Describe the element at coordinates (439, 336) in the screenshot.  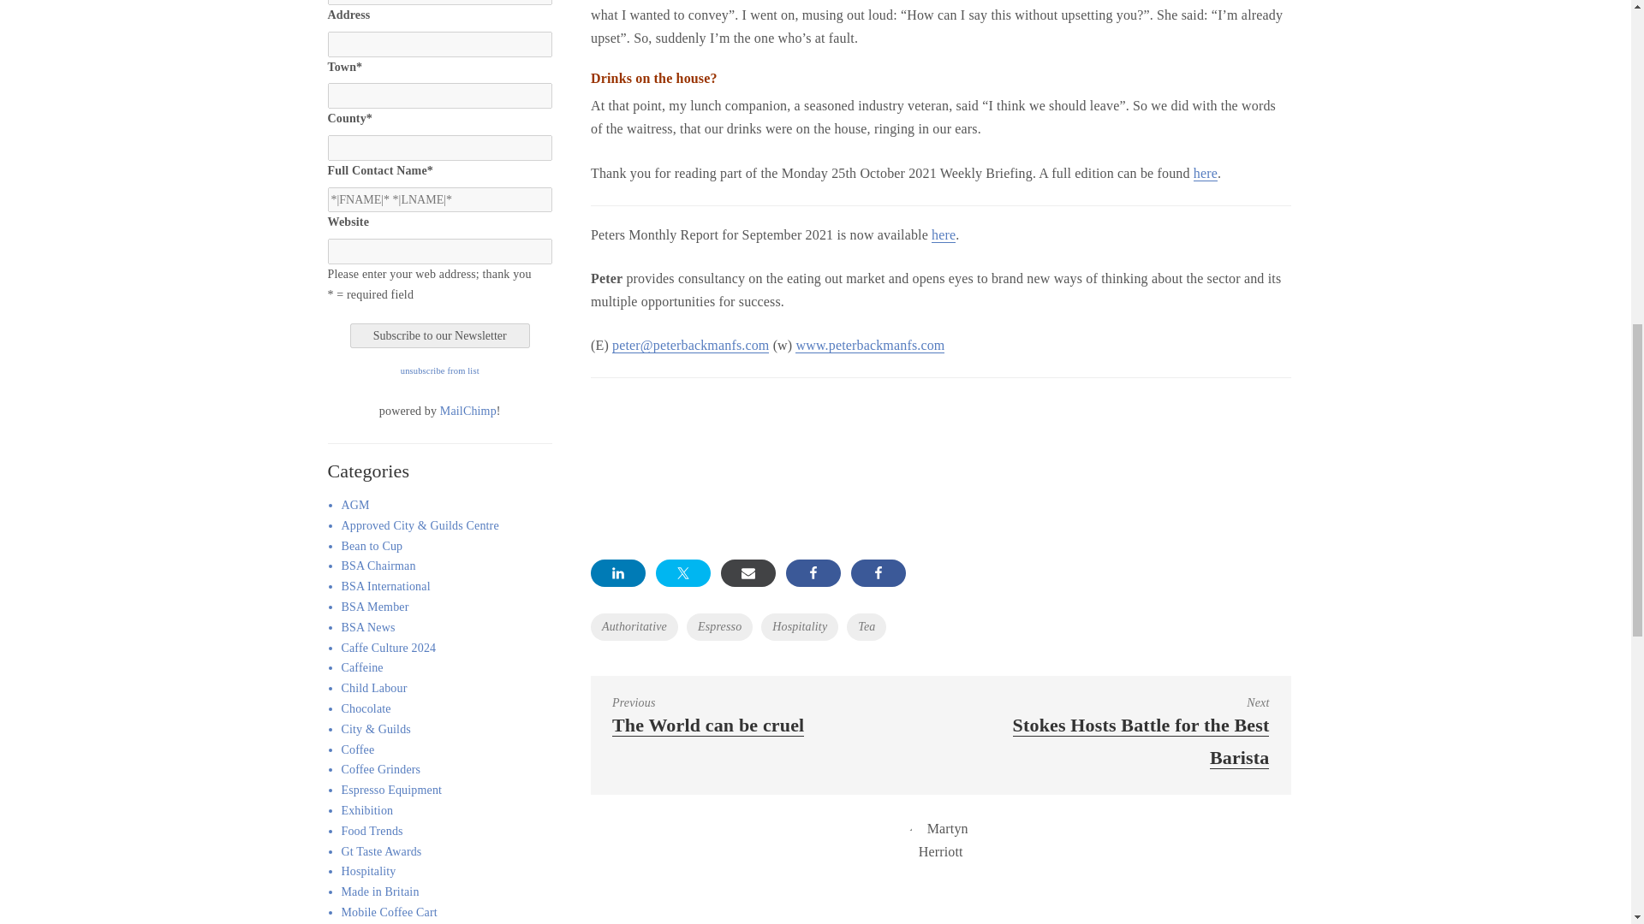
I see `Subscribe to our Newsletter` at that location.